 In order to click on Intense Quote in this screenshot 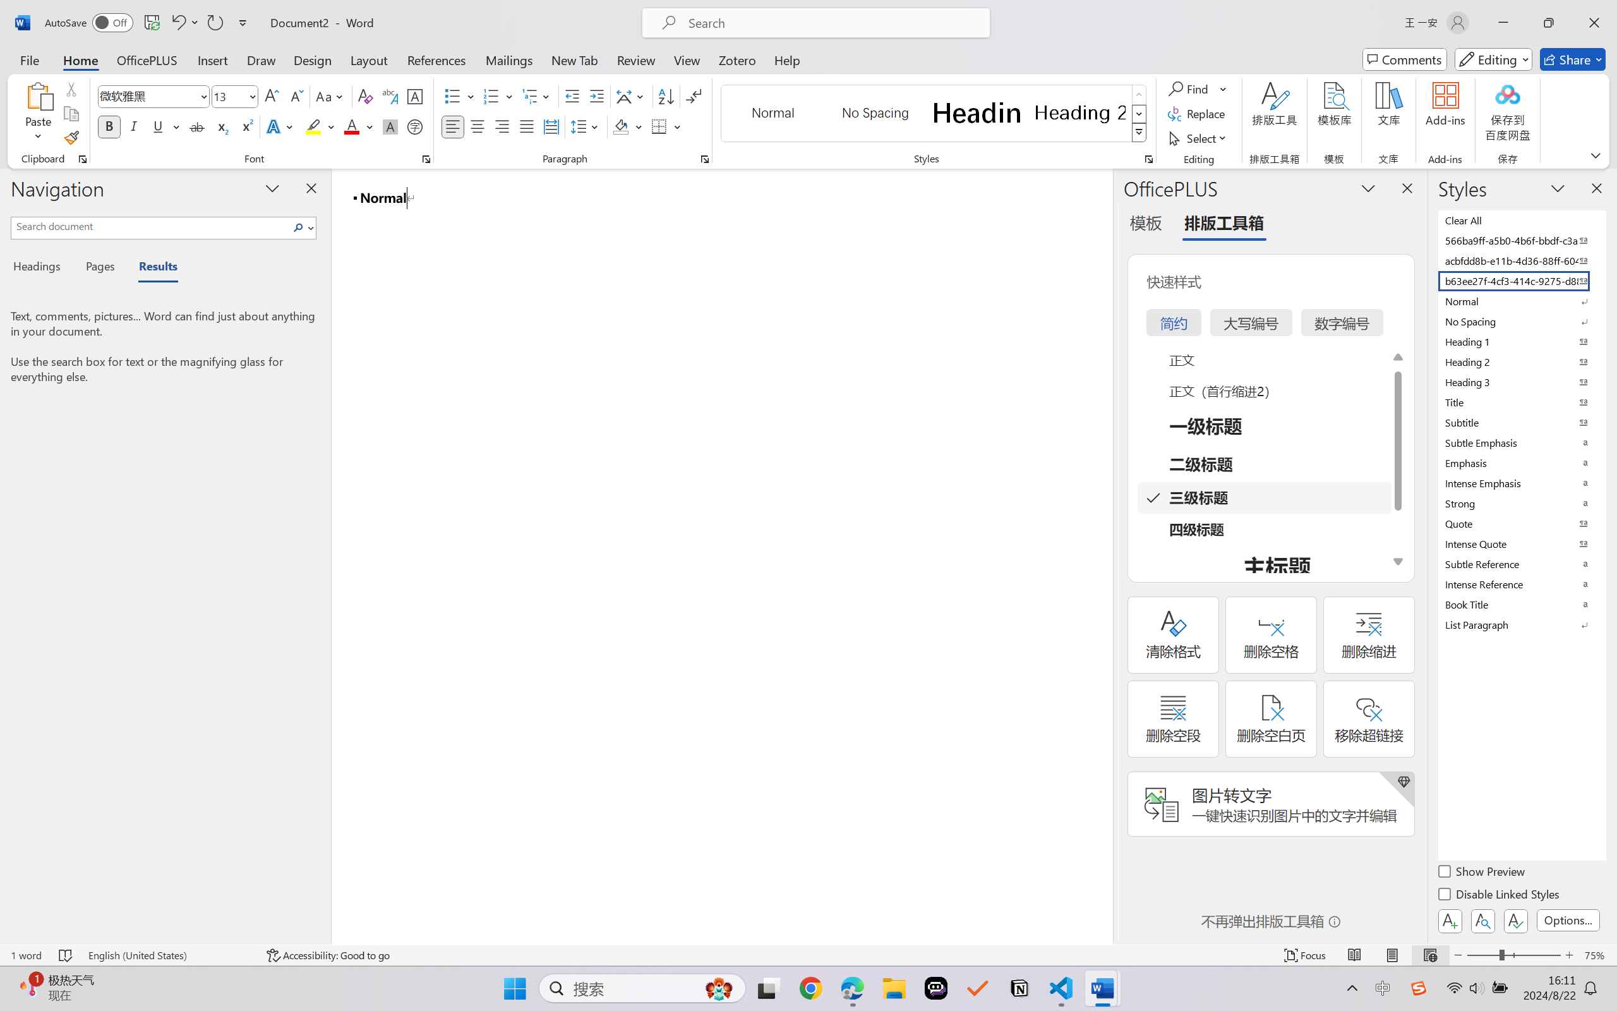, I will do `click(1521, 543)`.